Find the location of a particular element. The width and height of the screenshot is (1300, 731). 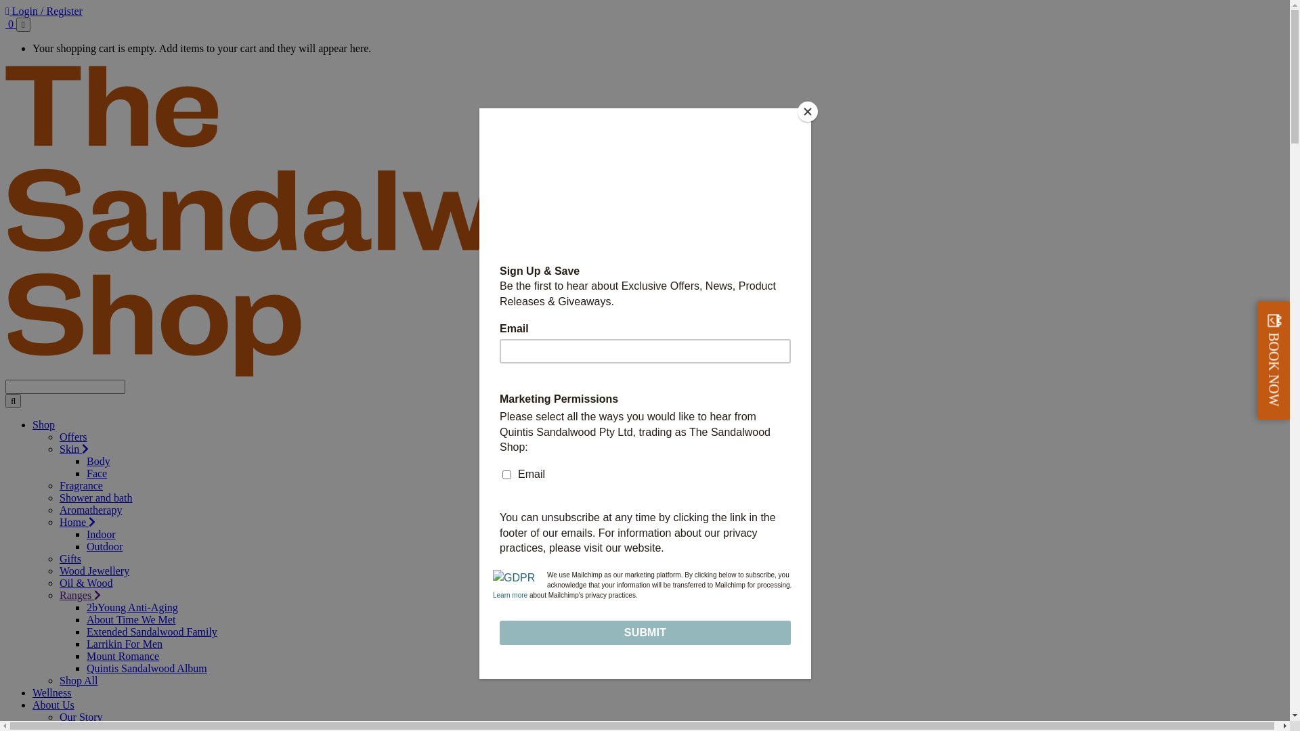

Shop All is located at coordinates (79, 681).